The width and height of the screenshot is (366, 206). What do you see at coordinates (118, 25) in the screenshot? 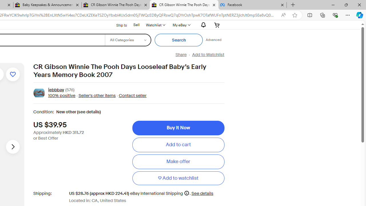
I see `Ship to` at bounding box center [118, 25].